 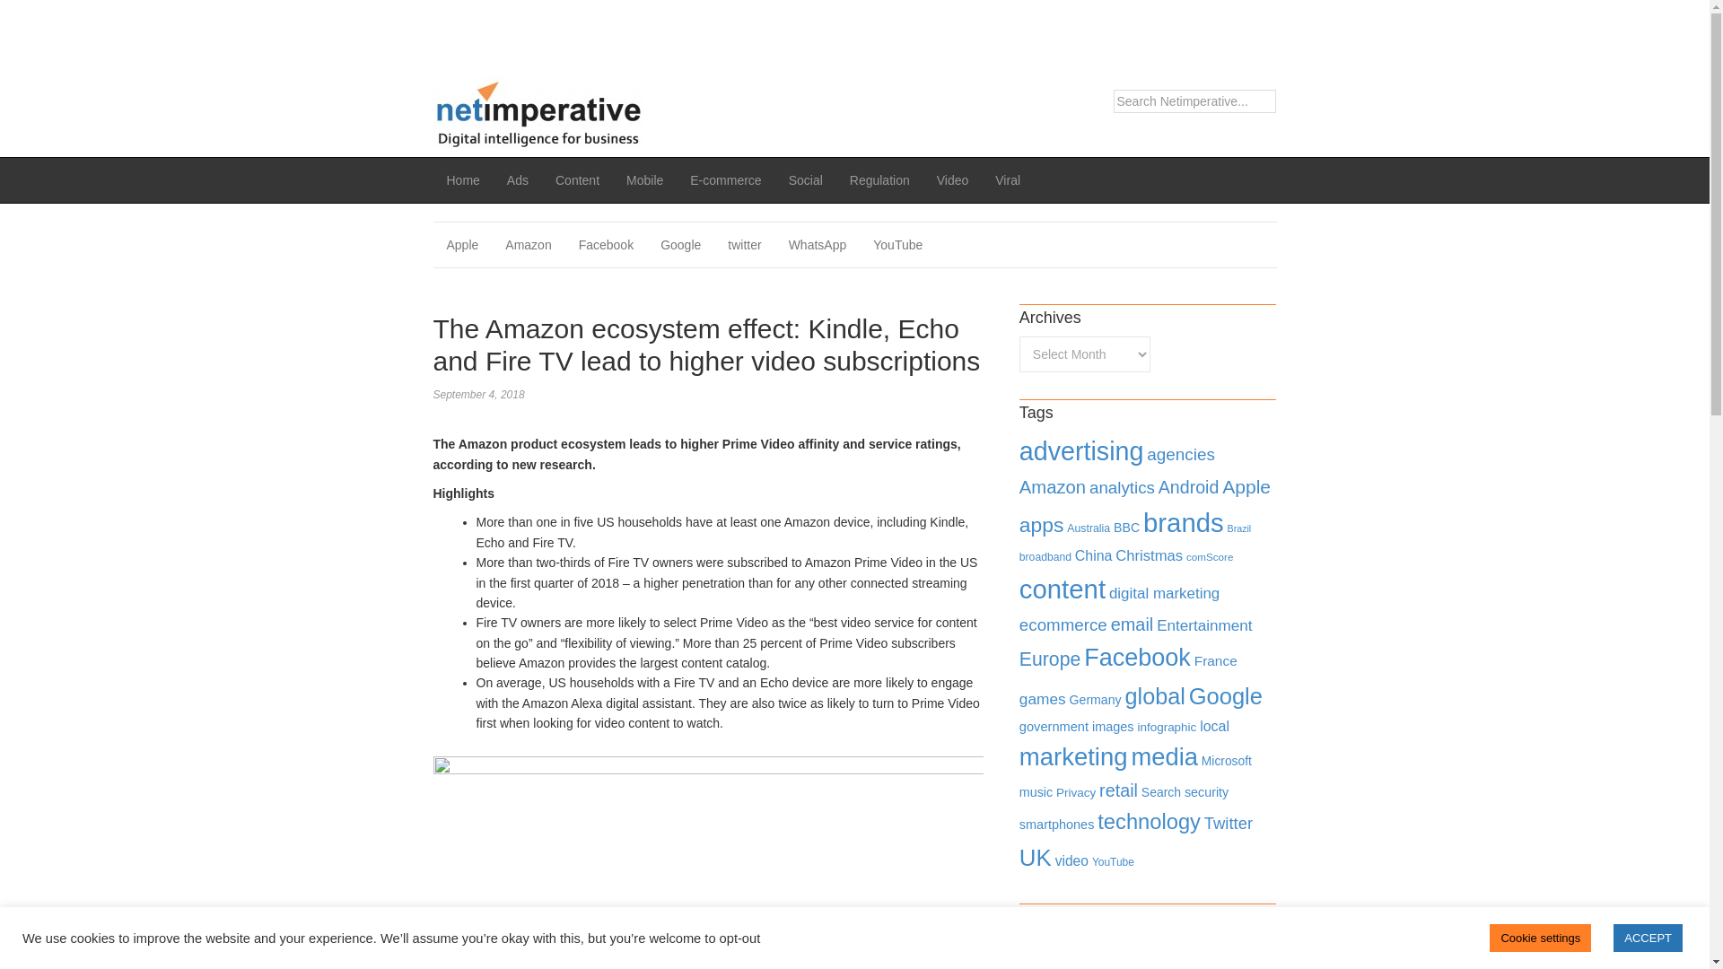 I want to click on Apple, so click(x=461, y=245).